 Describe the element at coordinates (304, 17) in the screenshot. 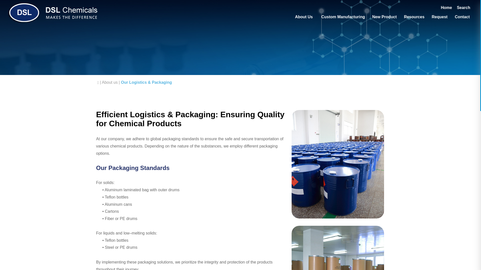

I see `About Us` at that location.